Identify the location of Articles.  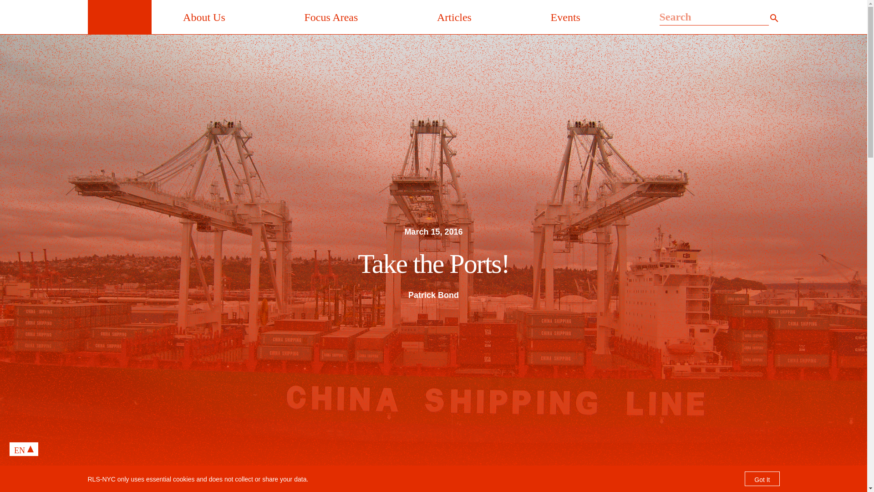
(454, 16).